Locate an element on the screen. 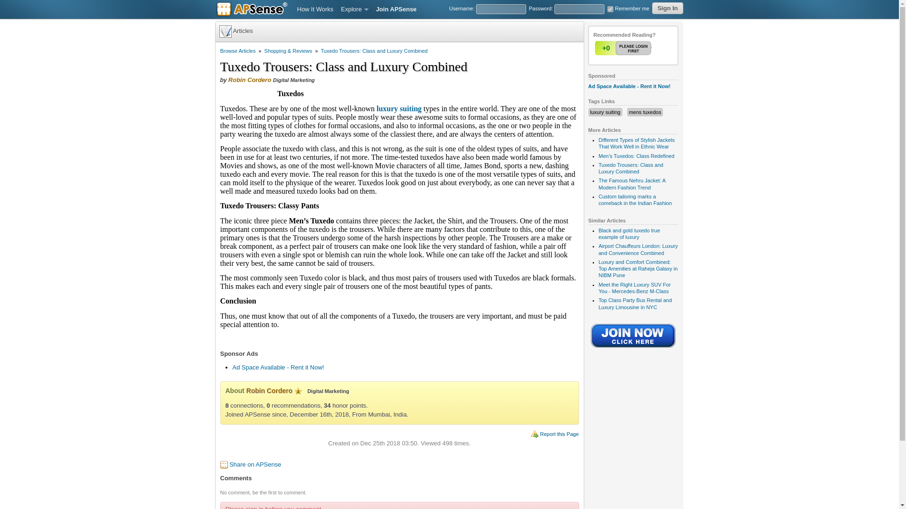 The image size is (906, 509). Freshman is located at coordinates (298, 391).